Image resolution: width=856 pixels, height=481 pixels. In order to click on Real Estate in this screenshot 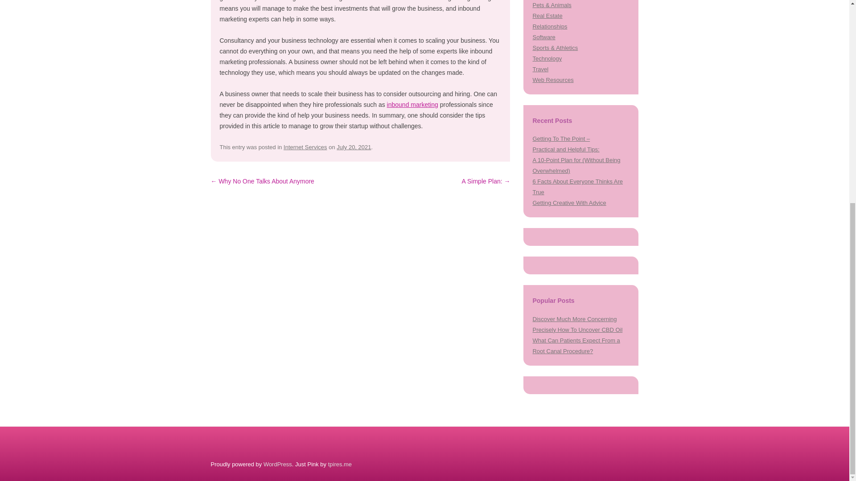, I will do `click(547, 16)`.